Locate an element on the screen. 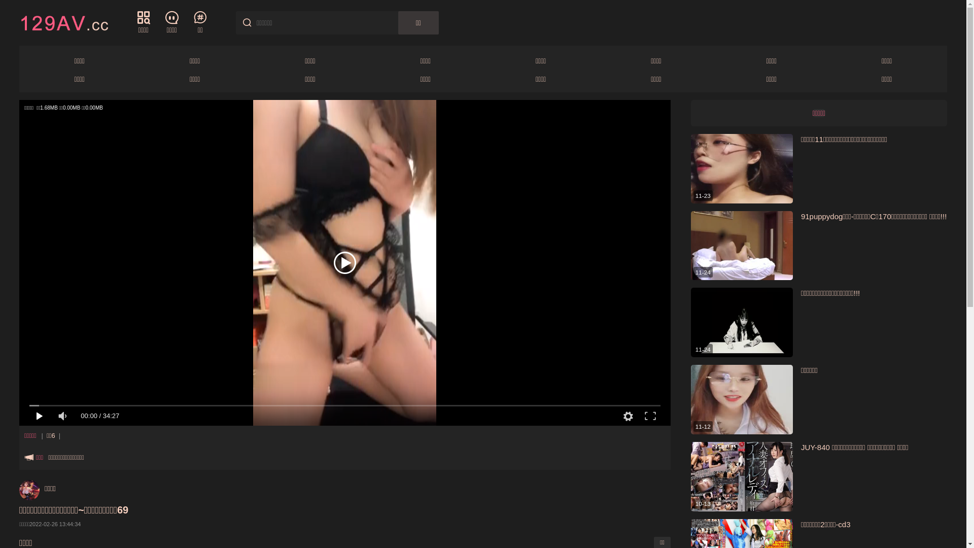 Image resolution: width=974 pixels, height=548 pixels. 11-23 is located at coordinates (742, 168).